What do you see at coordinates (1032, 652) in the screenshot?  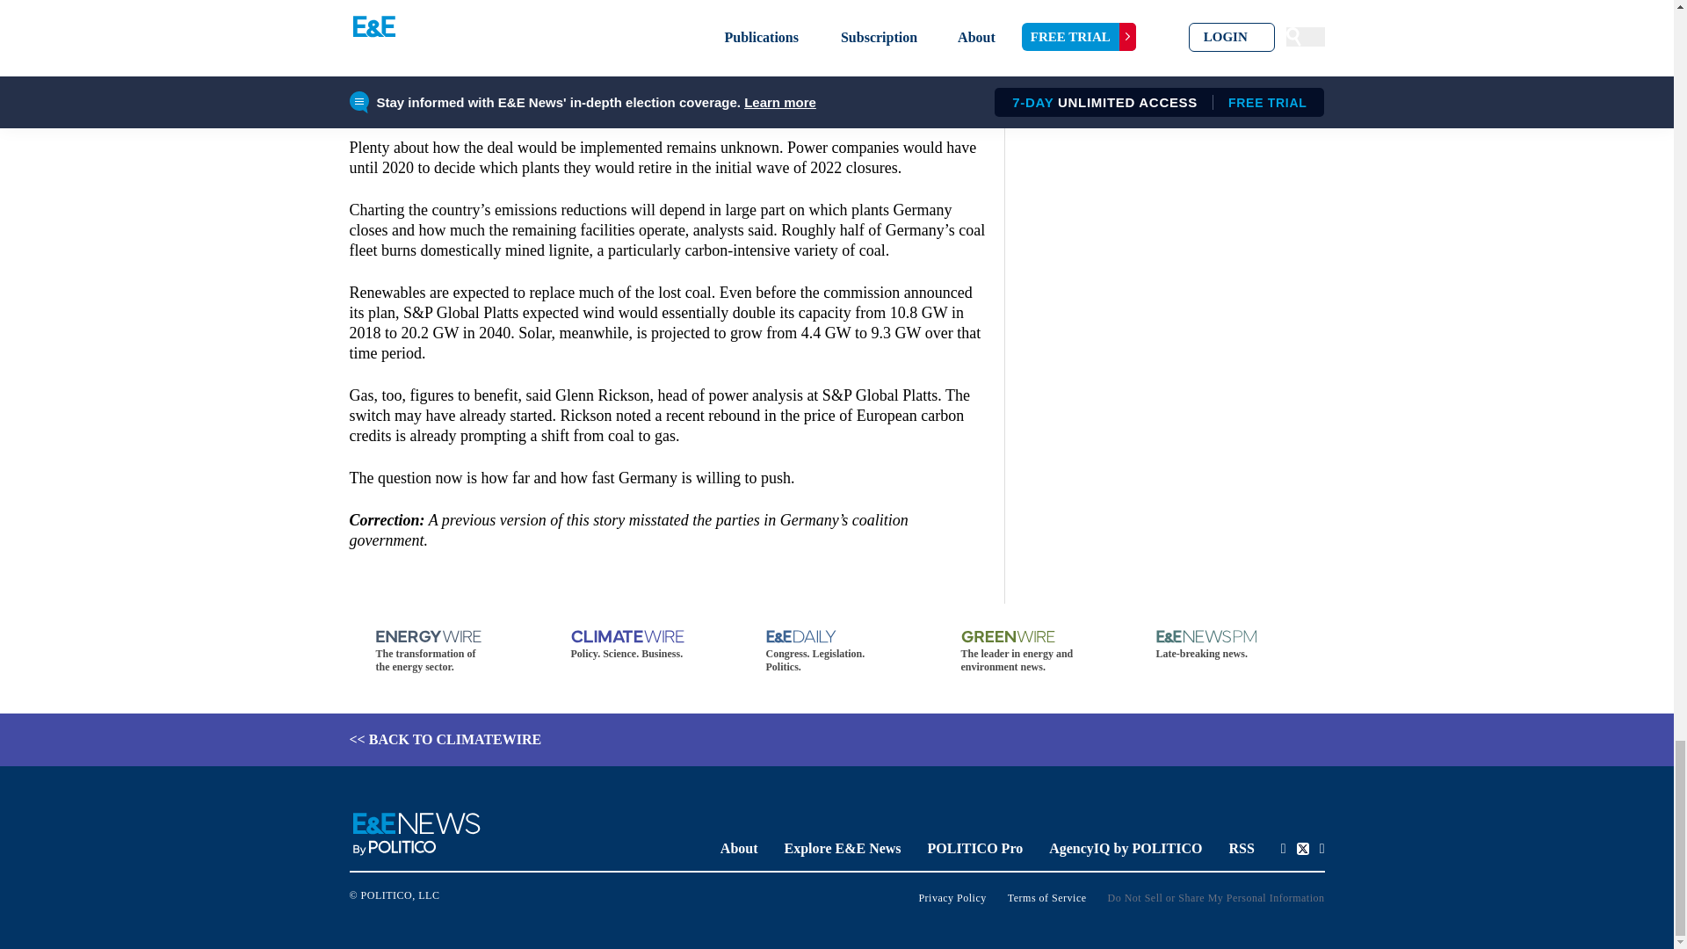 I see `The leader in energy and environment news.` at bounding box center [1032, 652].